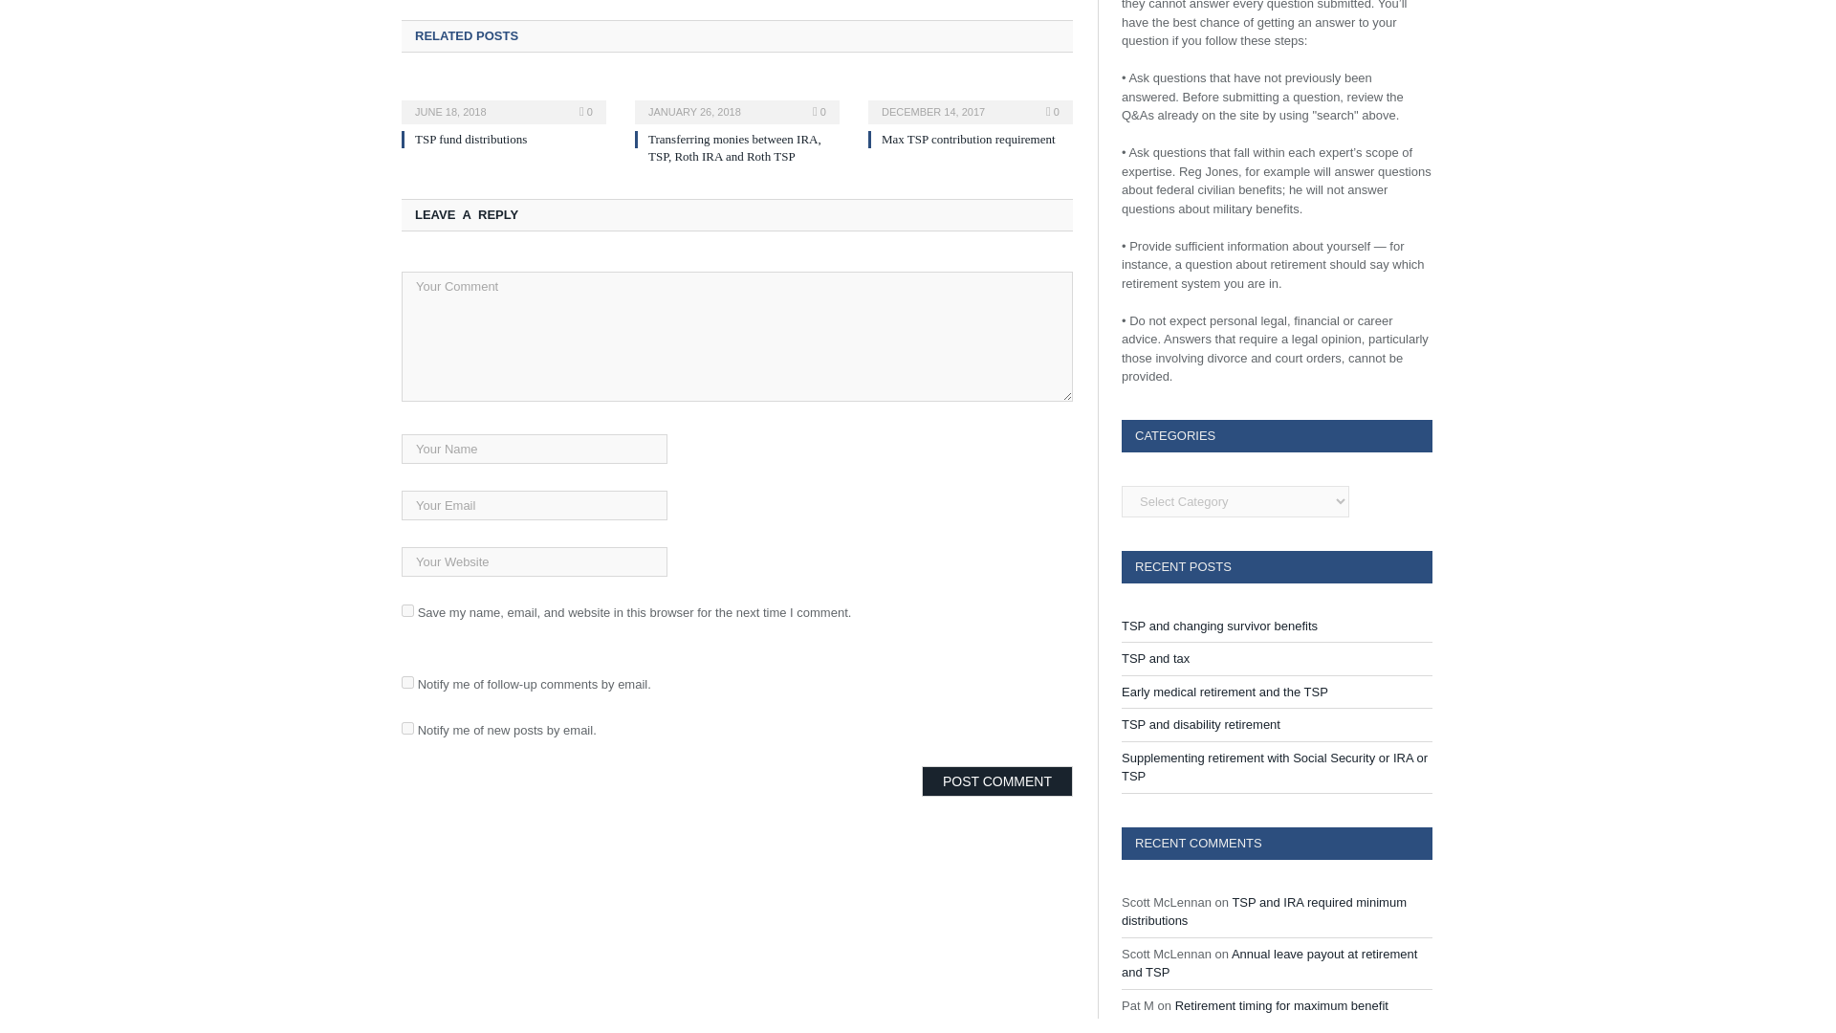 Image resolution: width=1836 pixels, height=1033 pixels. What do you see at coordinates (470, 140) in the screenshot?
I see `TSP fund distributions` at bounding box center [470, 140].